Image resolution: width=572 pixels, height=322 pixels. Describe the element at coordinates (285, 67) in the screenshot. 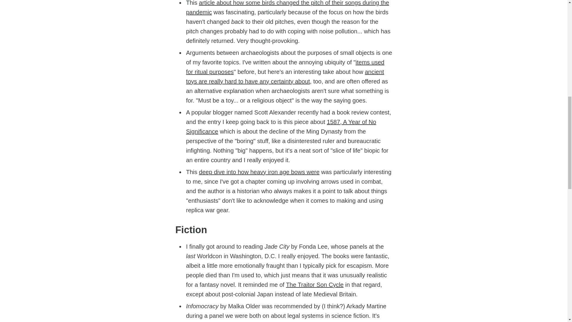

I see `items used for ritual purposes` at that location.